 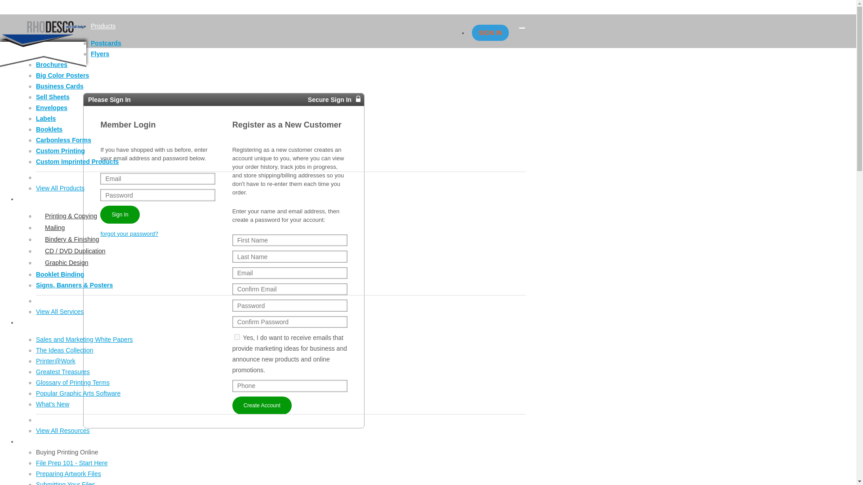 I want to click on 1, so click(x=236, y=337).